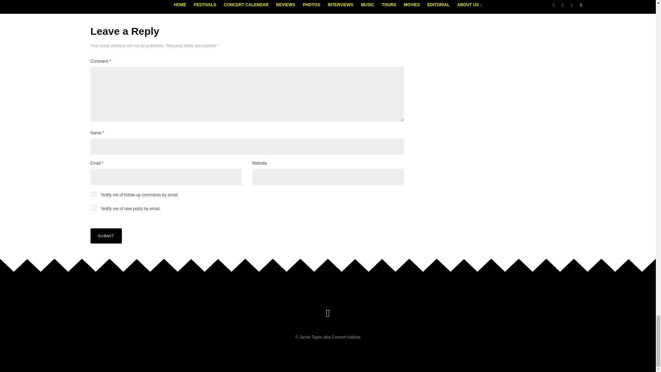 The height and width of the screenshot is (372, 661). What do you see at coordinates (94, 208) in the screenshot?
I see `subscribe` at bounding box center [94, 208].